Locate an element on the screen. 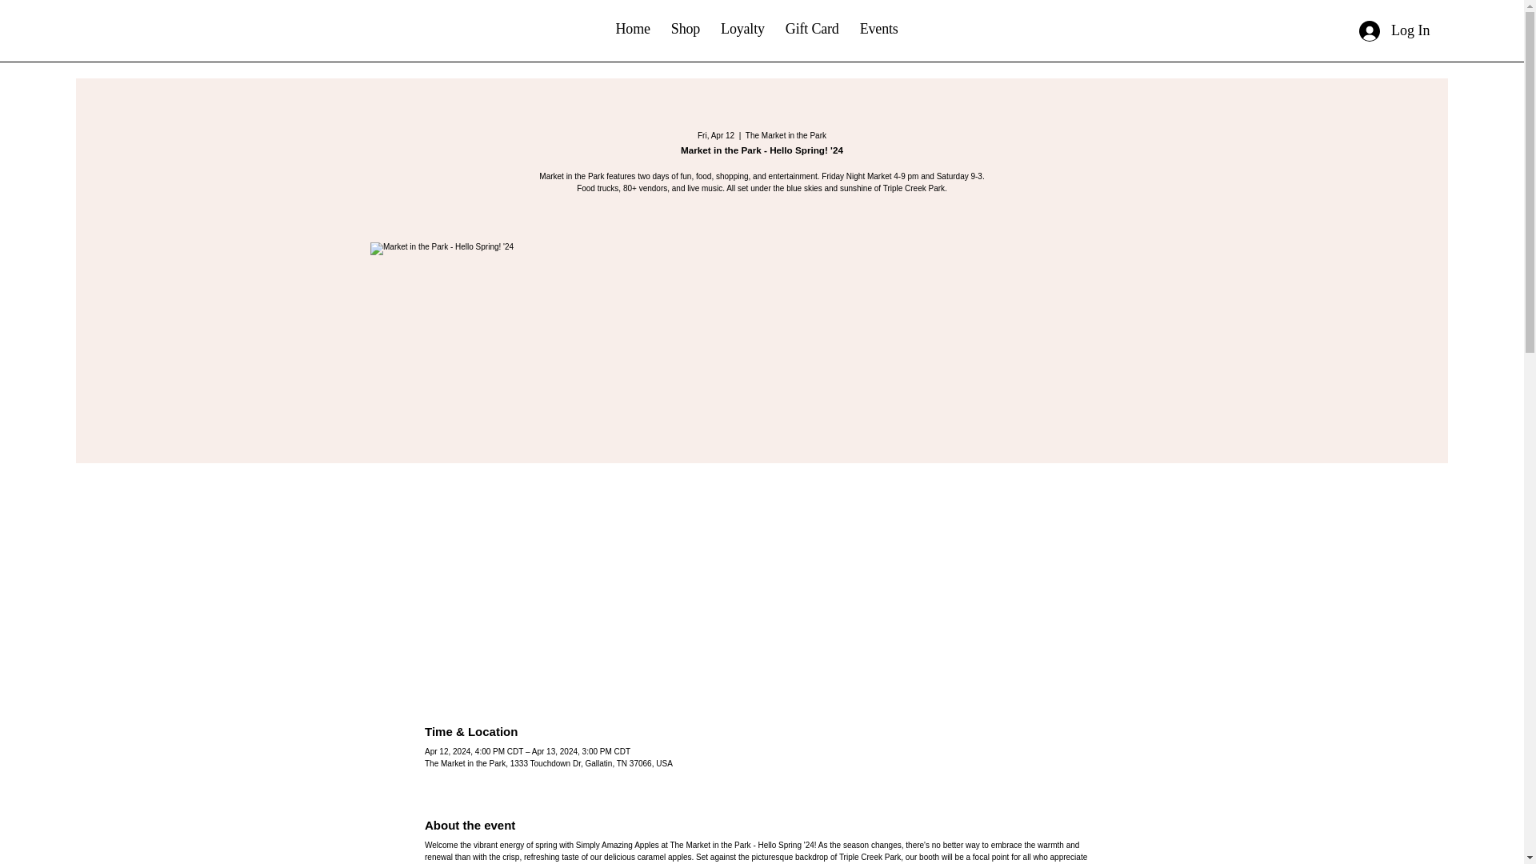 This screenshot has width=1536, height=864. Shop is located at coordinates (686, 29).